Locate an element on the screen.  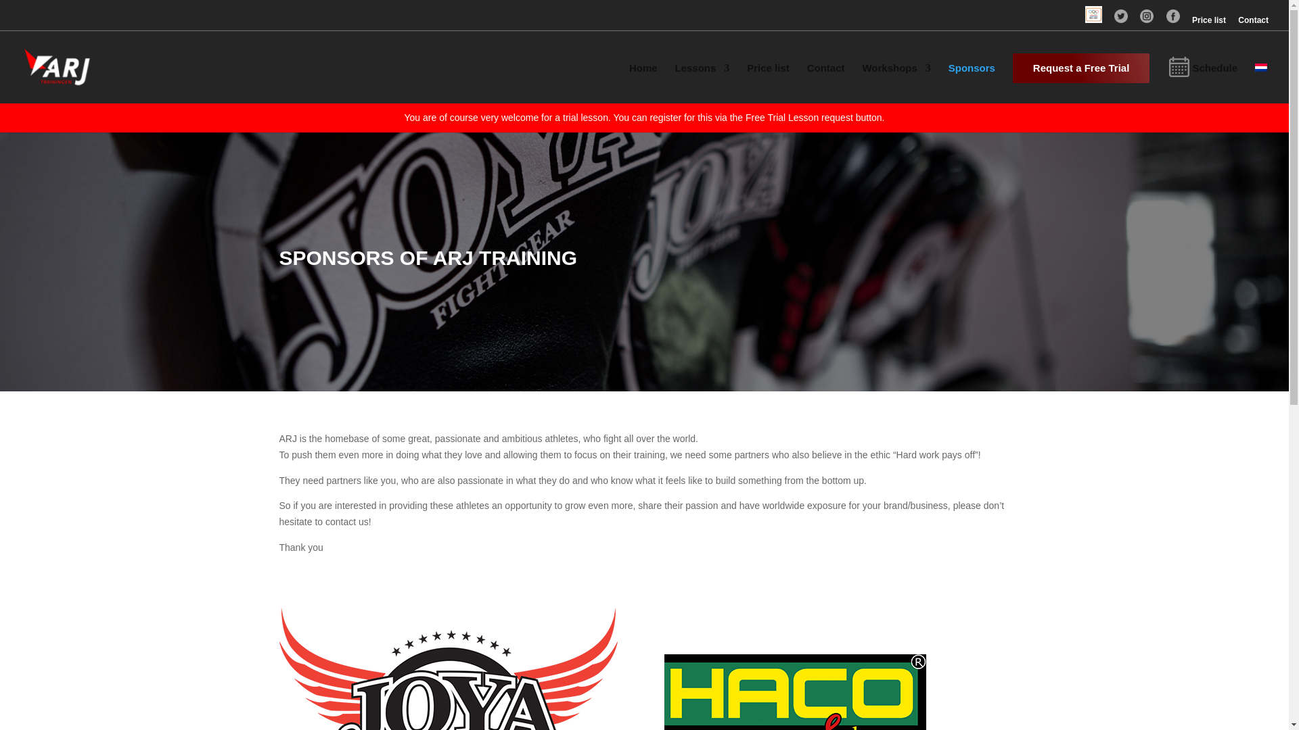
Lessons is located at coordinates (702, 79).